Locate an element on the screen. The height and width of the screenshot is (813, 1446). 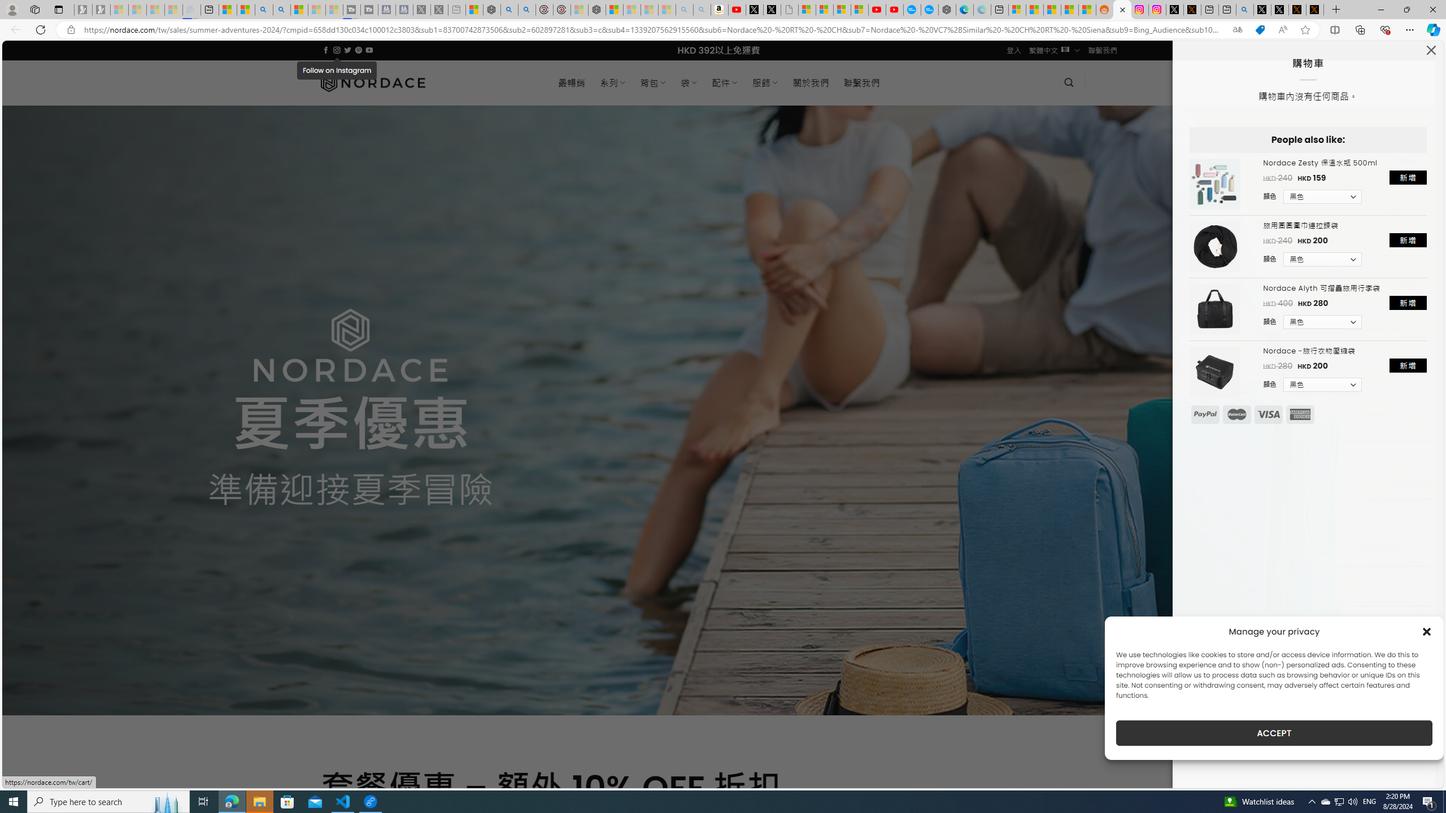
Close (Esc) is located at coordinates (1430, 53).